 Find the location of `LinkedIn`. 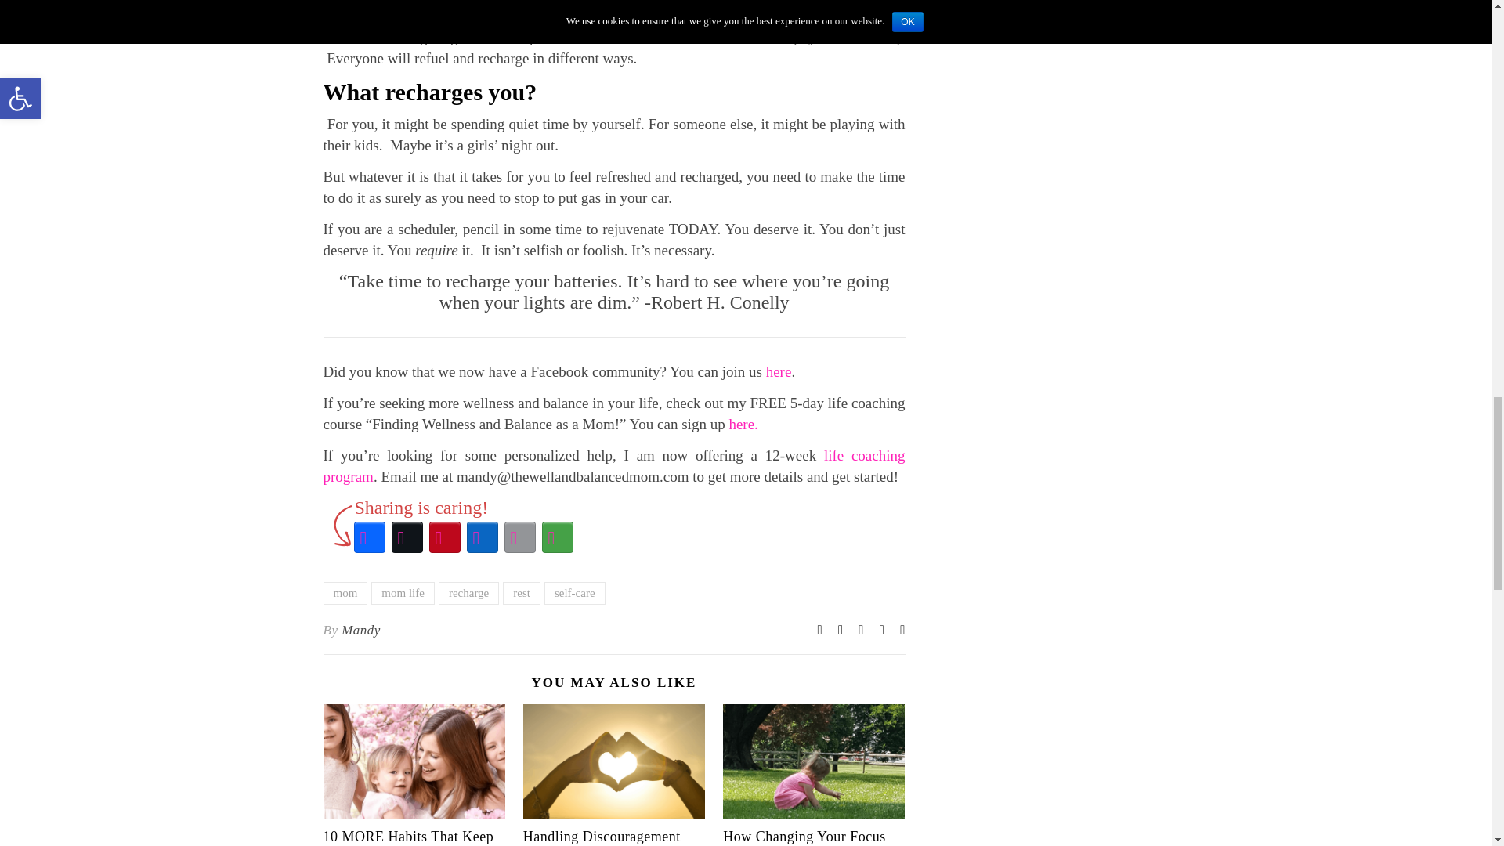

LinkedIn is located at coordinates (482, 537).